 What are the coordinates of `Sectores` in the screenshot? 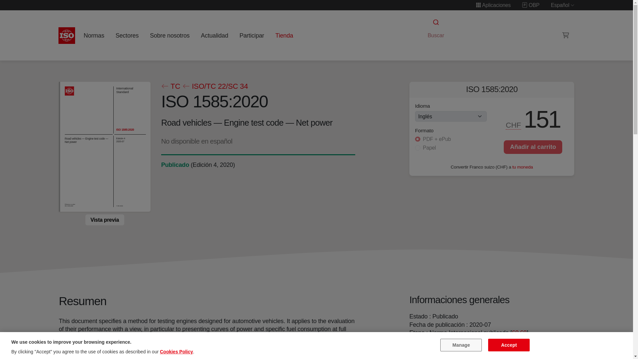 It's located at (127, 35).